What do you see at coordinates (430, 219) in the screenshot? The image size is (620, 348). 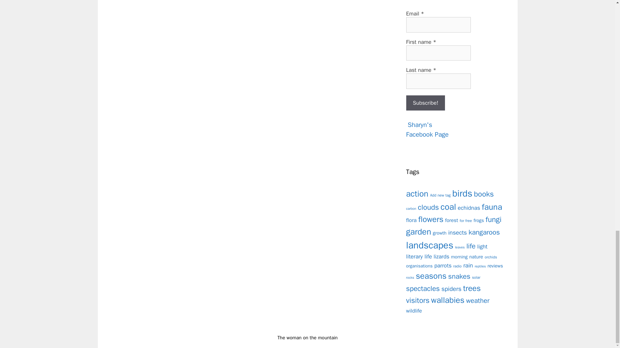 I see `flowers` at bounding box center [430, 219].